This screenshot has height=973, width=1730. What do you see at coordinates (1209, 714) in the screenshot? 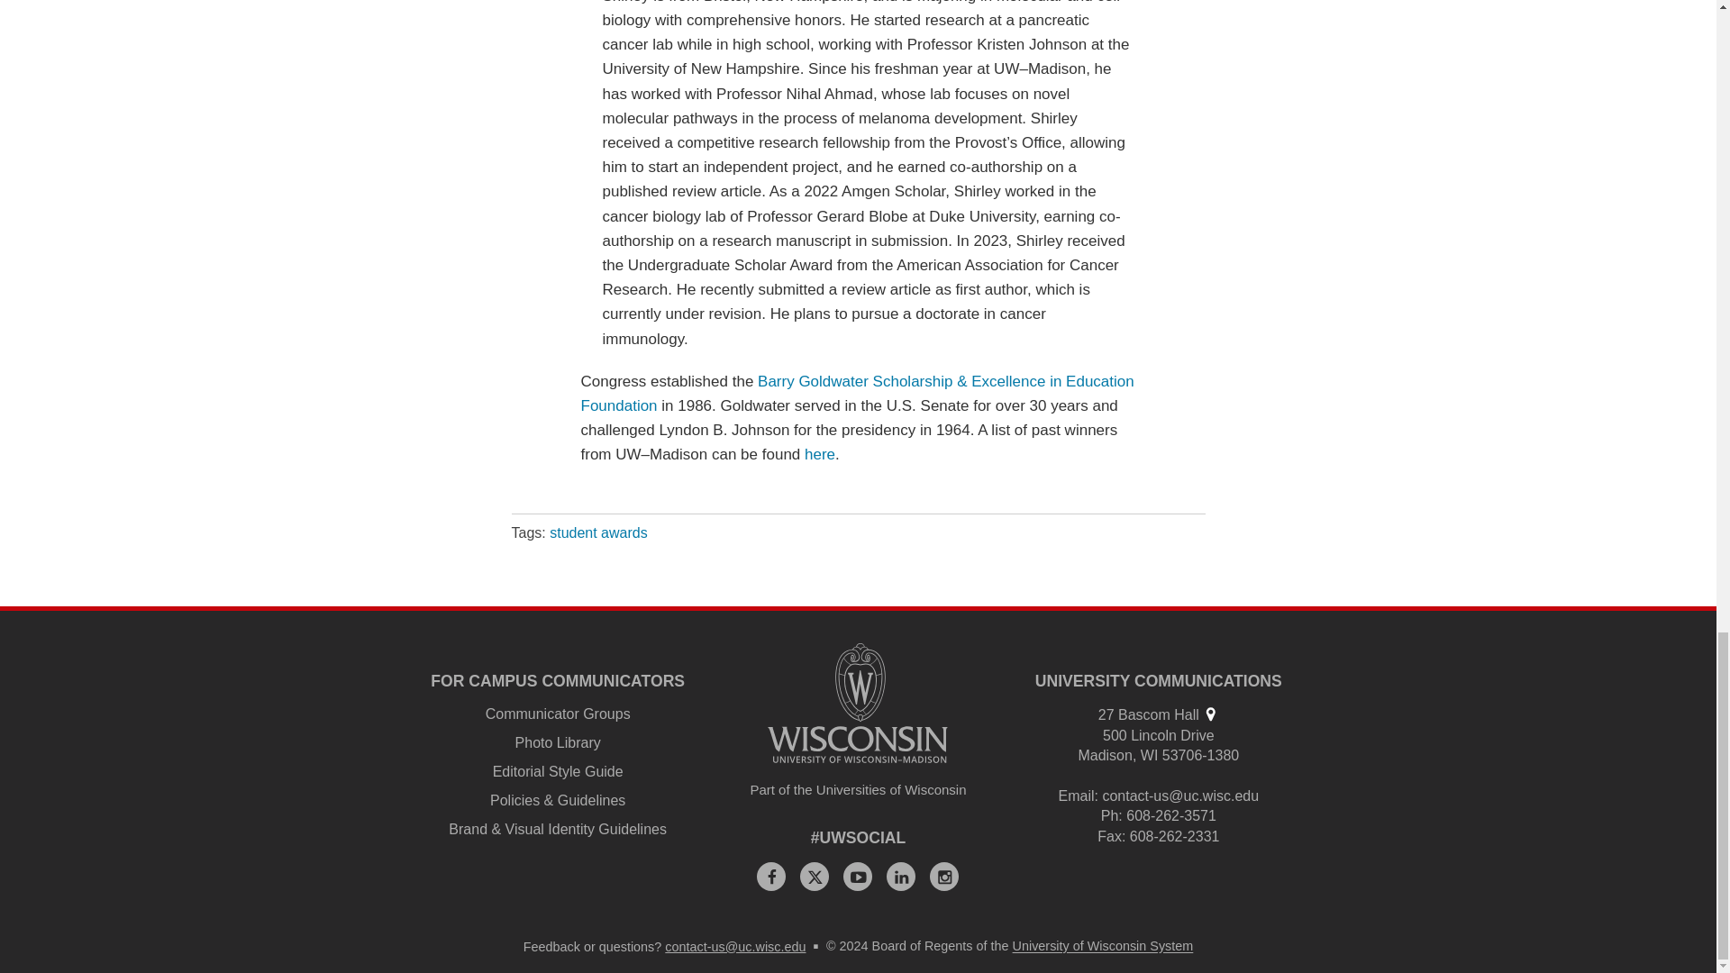
I see `View on campus map` at bounding box center [1209, 714].